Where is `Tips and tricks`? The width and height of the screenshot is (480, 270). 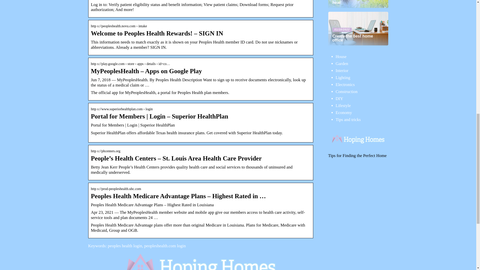
Tips and tricks is located at coordinates (348, 119).